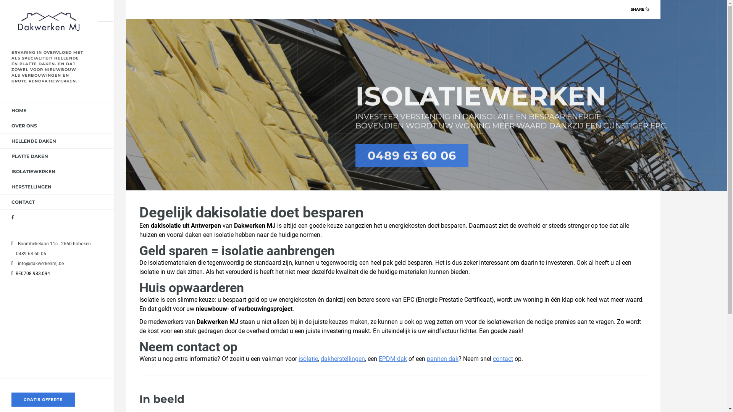  I want to click on HELLENDE DAKEN, so click(34, 141).